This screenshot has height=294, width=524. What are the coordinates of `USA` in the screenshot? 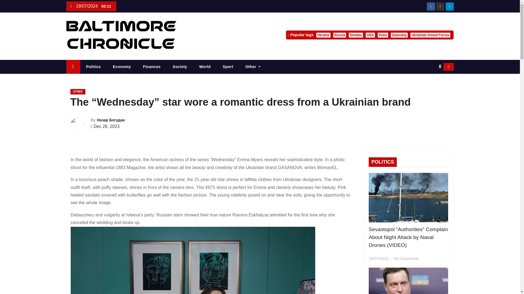 It's located at (370, 35).